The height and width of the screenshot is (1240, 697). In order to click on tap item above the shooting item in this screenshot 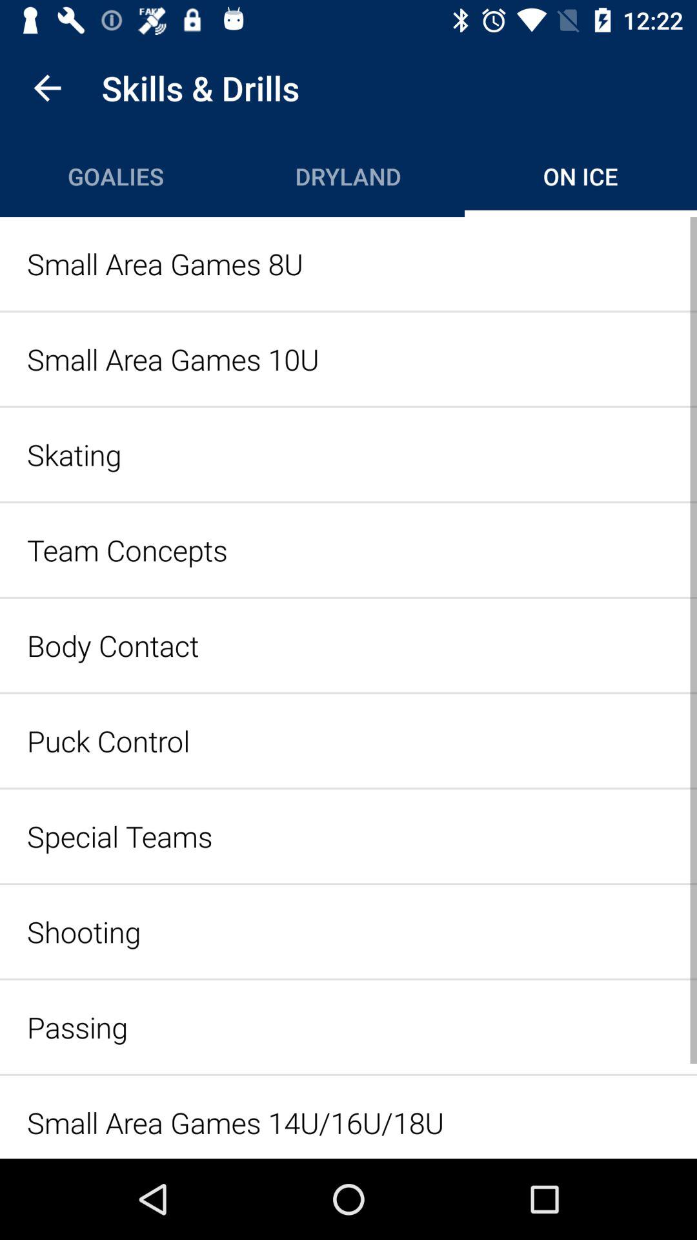, I will do `click(348, 836)`.